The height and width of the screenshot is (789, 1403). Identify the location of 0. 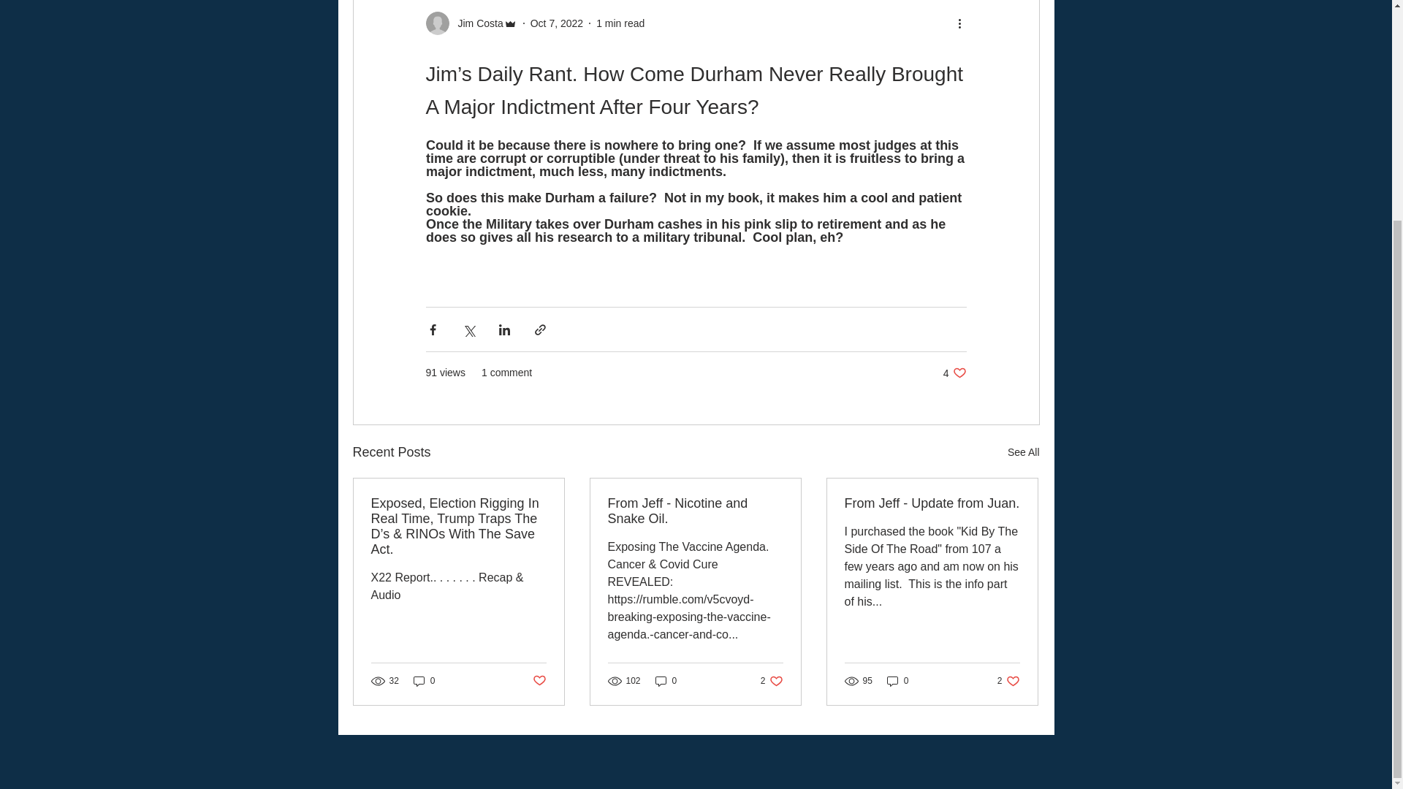
(666, 680).